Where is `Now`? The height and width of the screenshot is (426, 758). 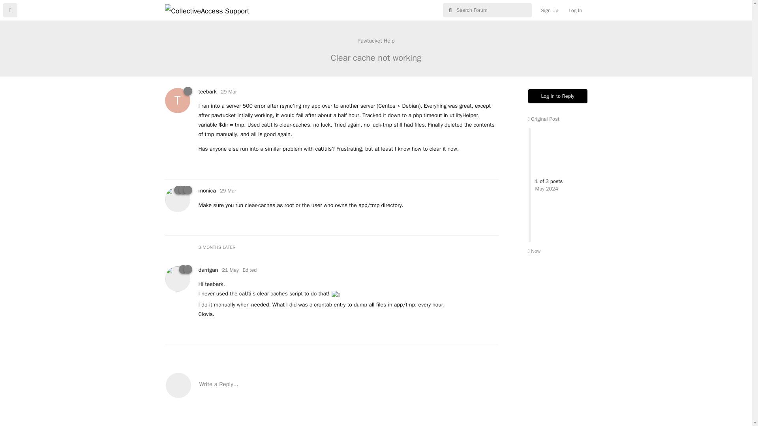
Now is located at coordinates (376, 41).